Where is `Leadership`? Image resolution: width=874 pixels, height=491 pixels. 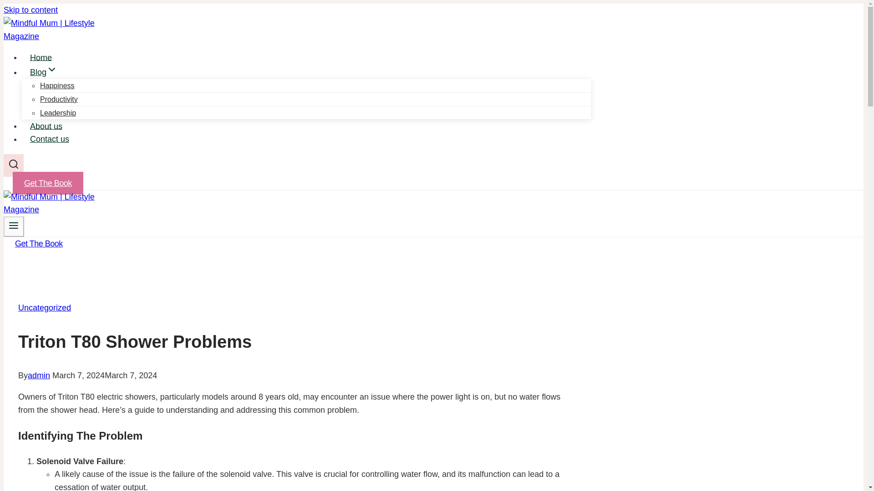 Leadership is located at coordinates (58, 113).